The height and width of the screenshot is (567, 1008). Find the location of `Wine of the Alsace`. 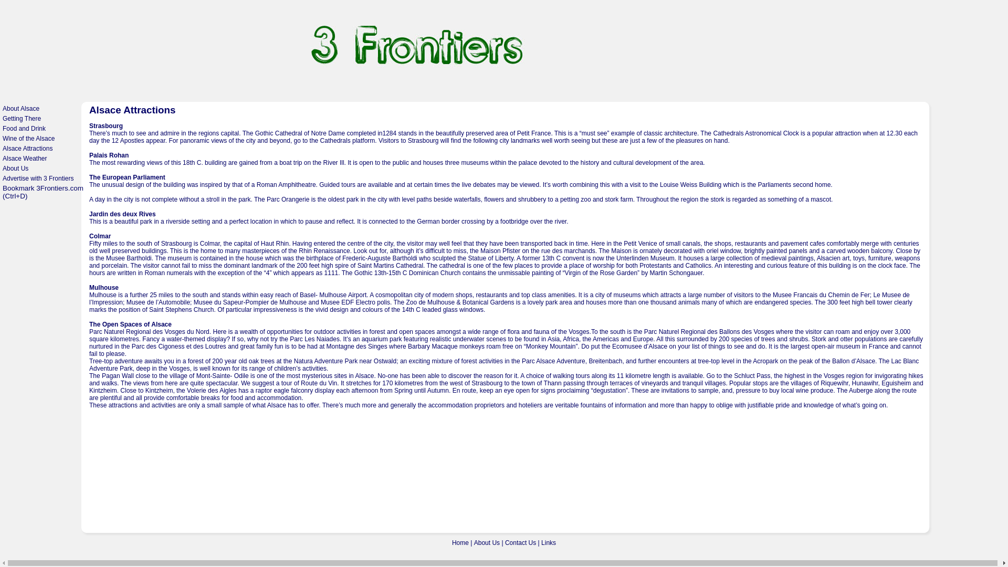

Wine of the Alsace is located at coordinates (28, 139).